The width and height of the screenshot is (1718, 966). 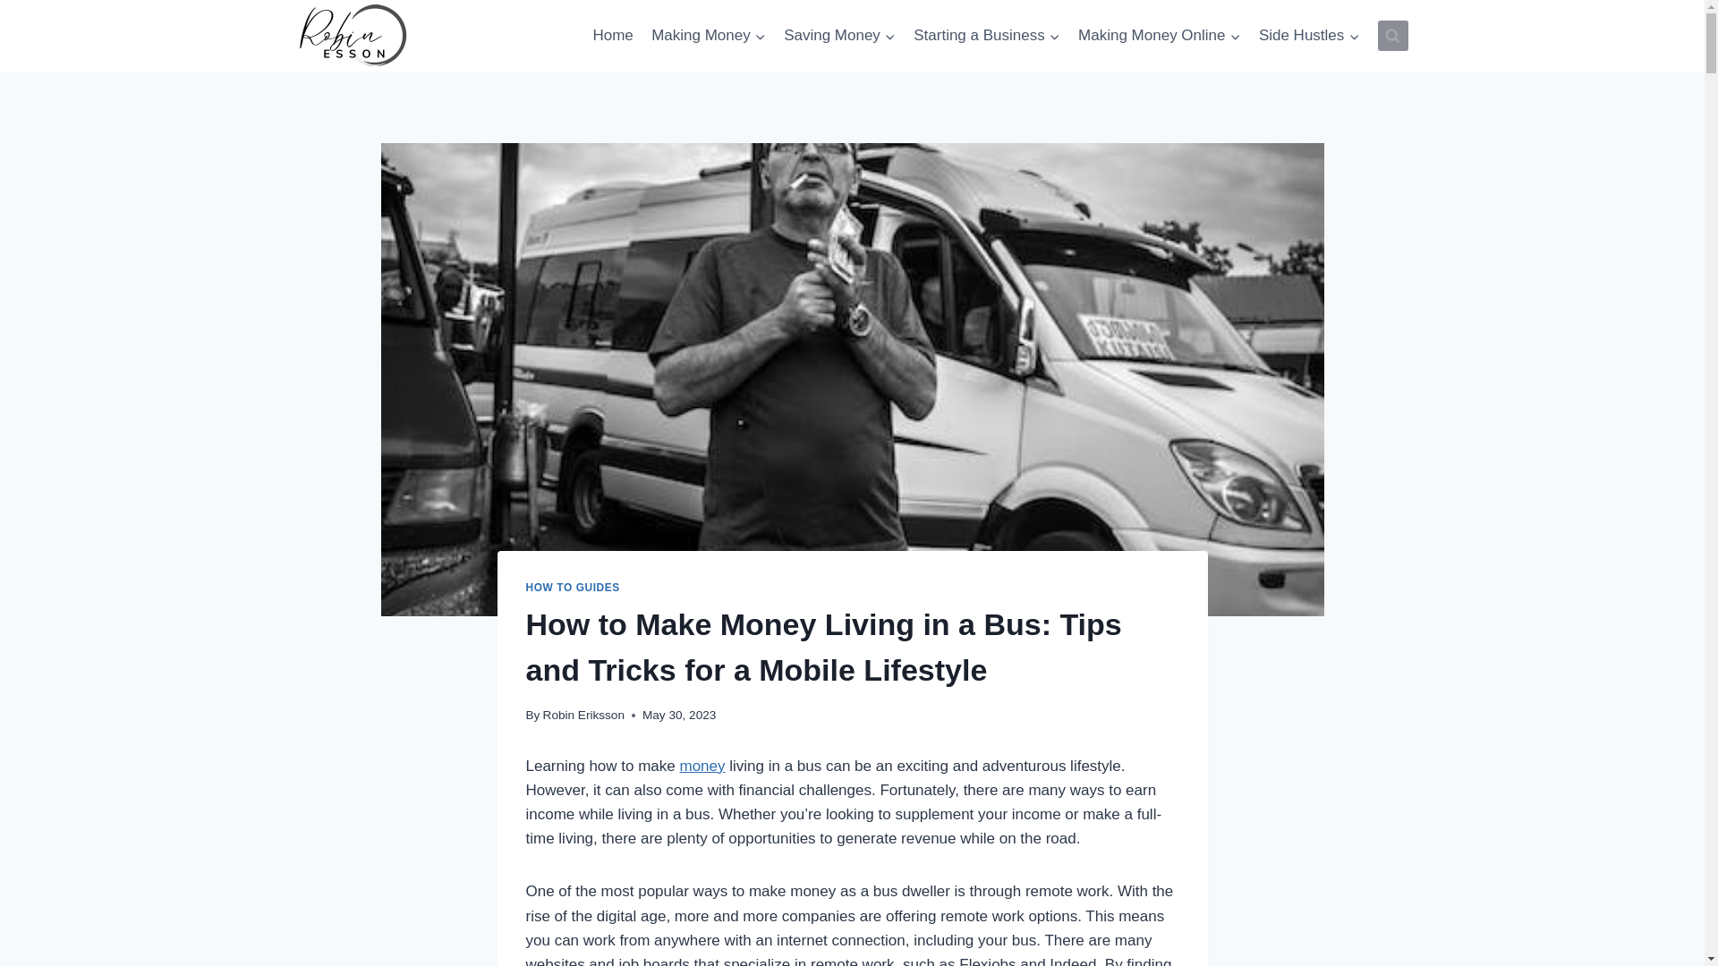 I want to click on HOW TO GUIDES, so click(x=573, y=588).